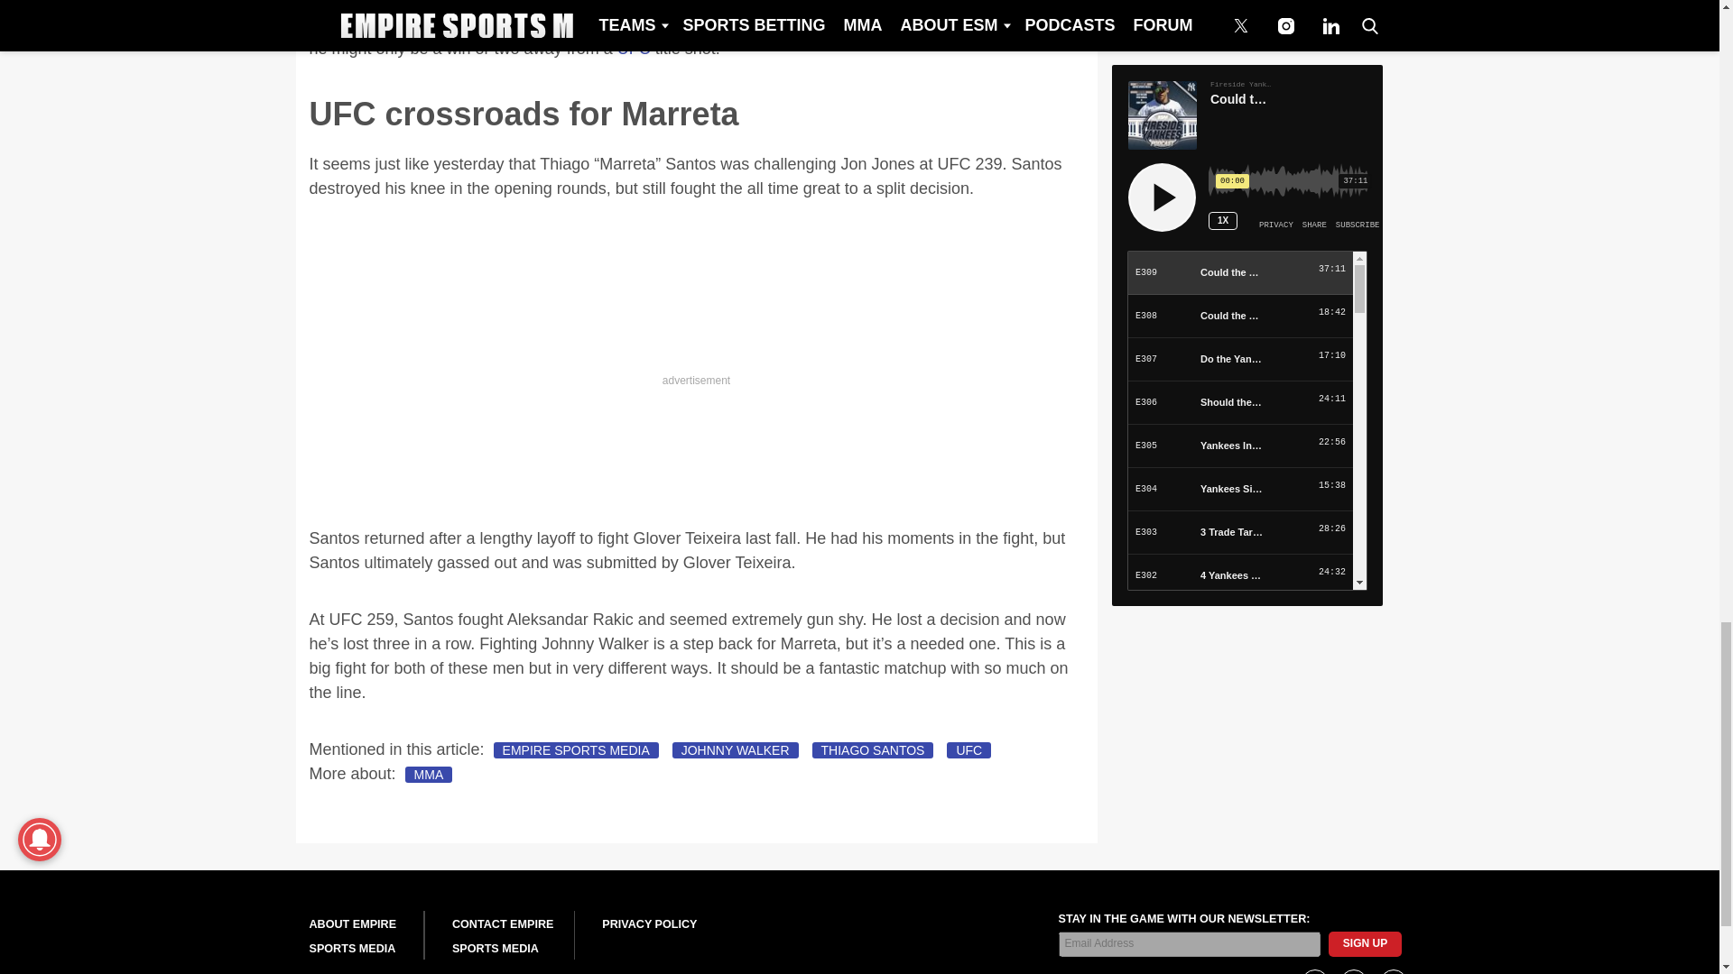 The width and height of the screenshot is (1733, 974). What do you see at coordinates (576, 750) in the screenshot?
I see `EMPIRE SPORTS MEDIA` at bounding box center [576, 750].